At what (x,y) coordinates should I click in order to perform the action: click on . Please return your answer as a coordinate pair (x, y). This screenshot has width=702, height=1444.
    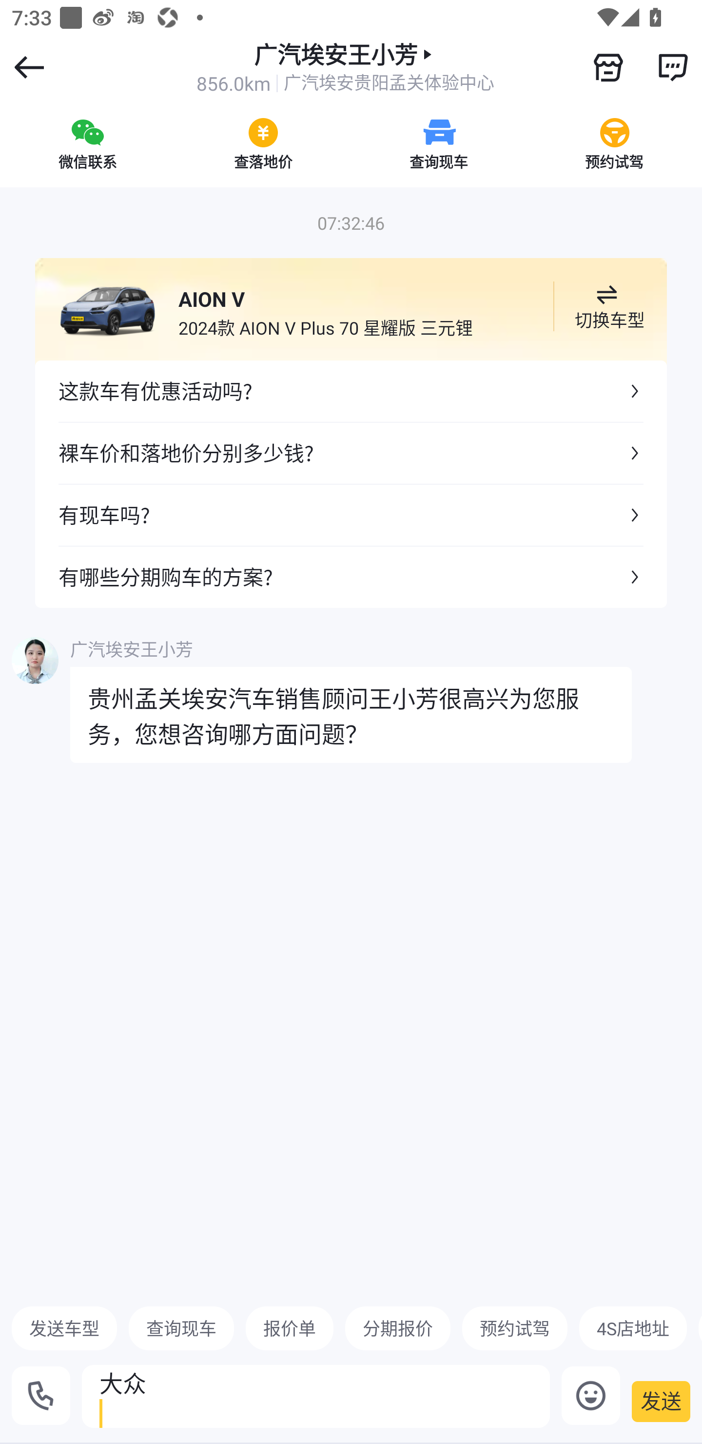
    Looking at the image, I should click on (608, 67).